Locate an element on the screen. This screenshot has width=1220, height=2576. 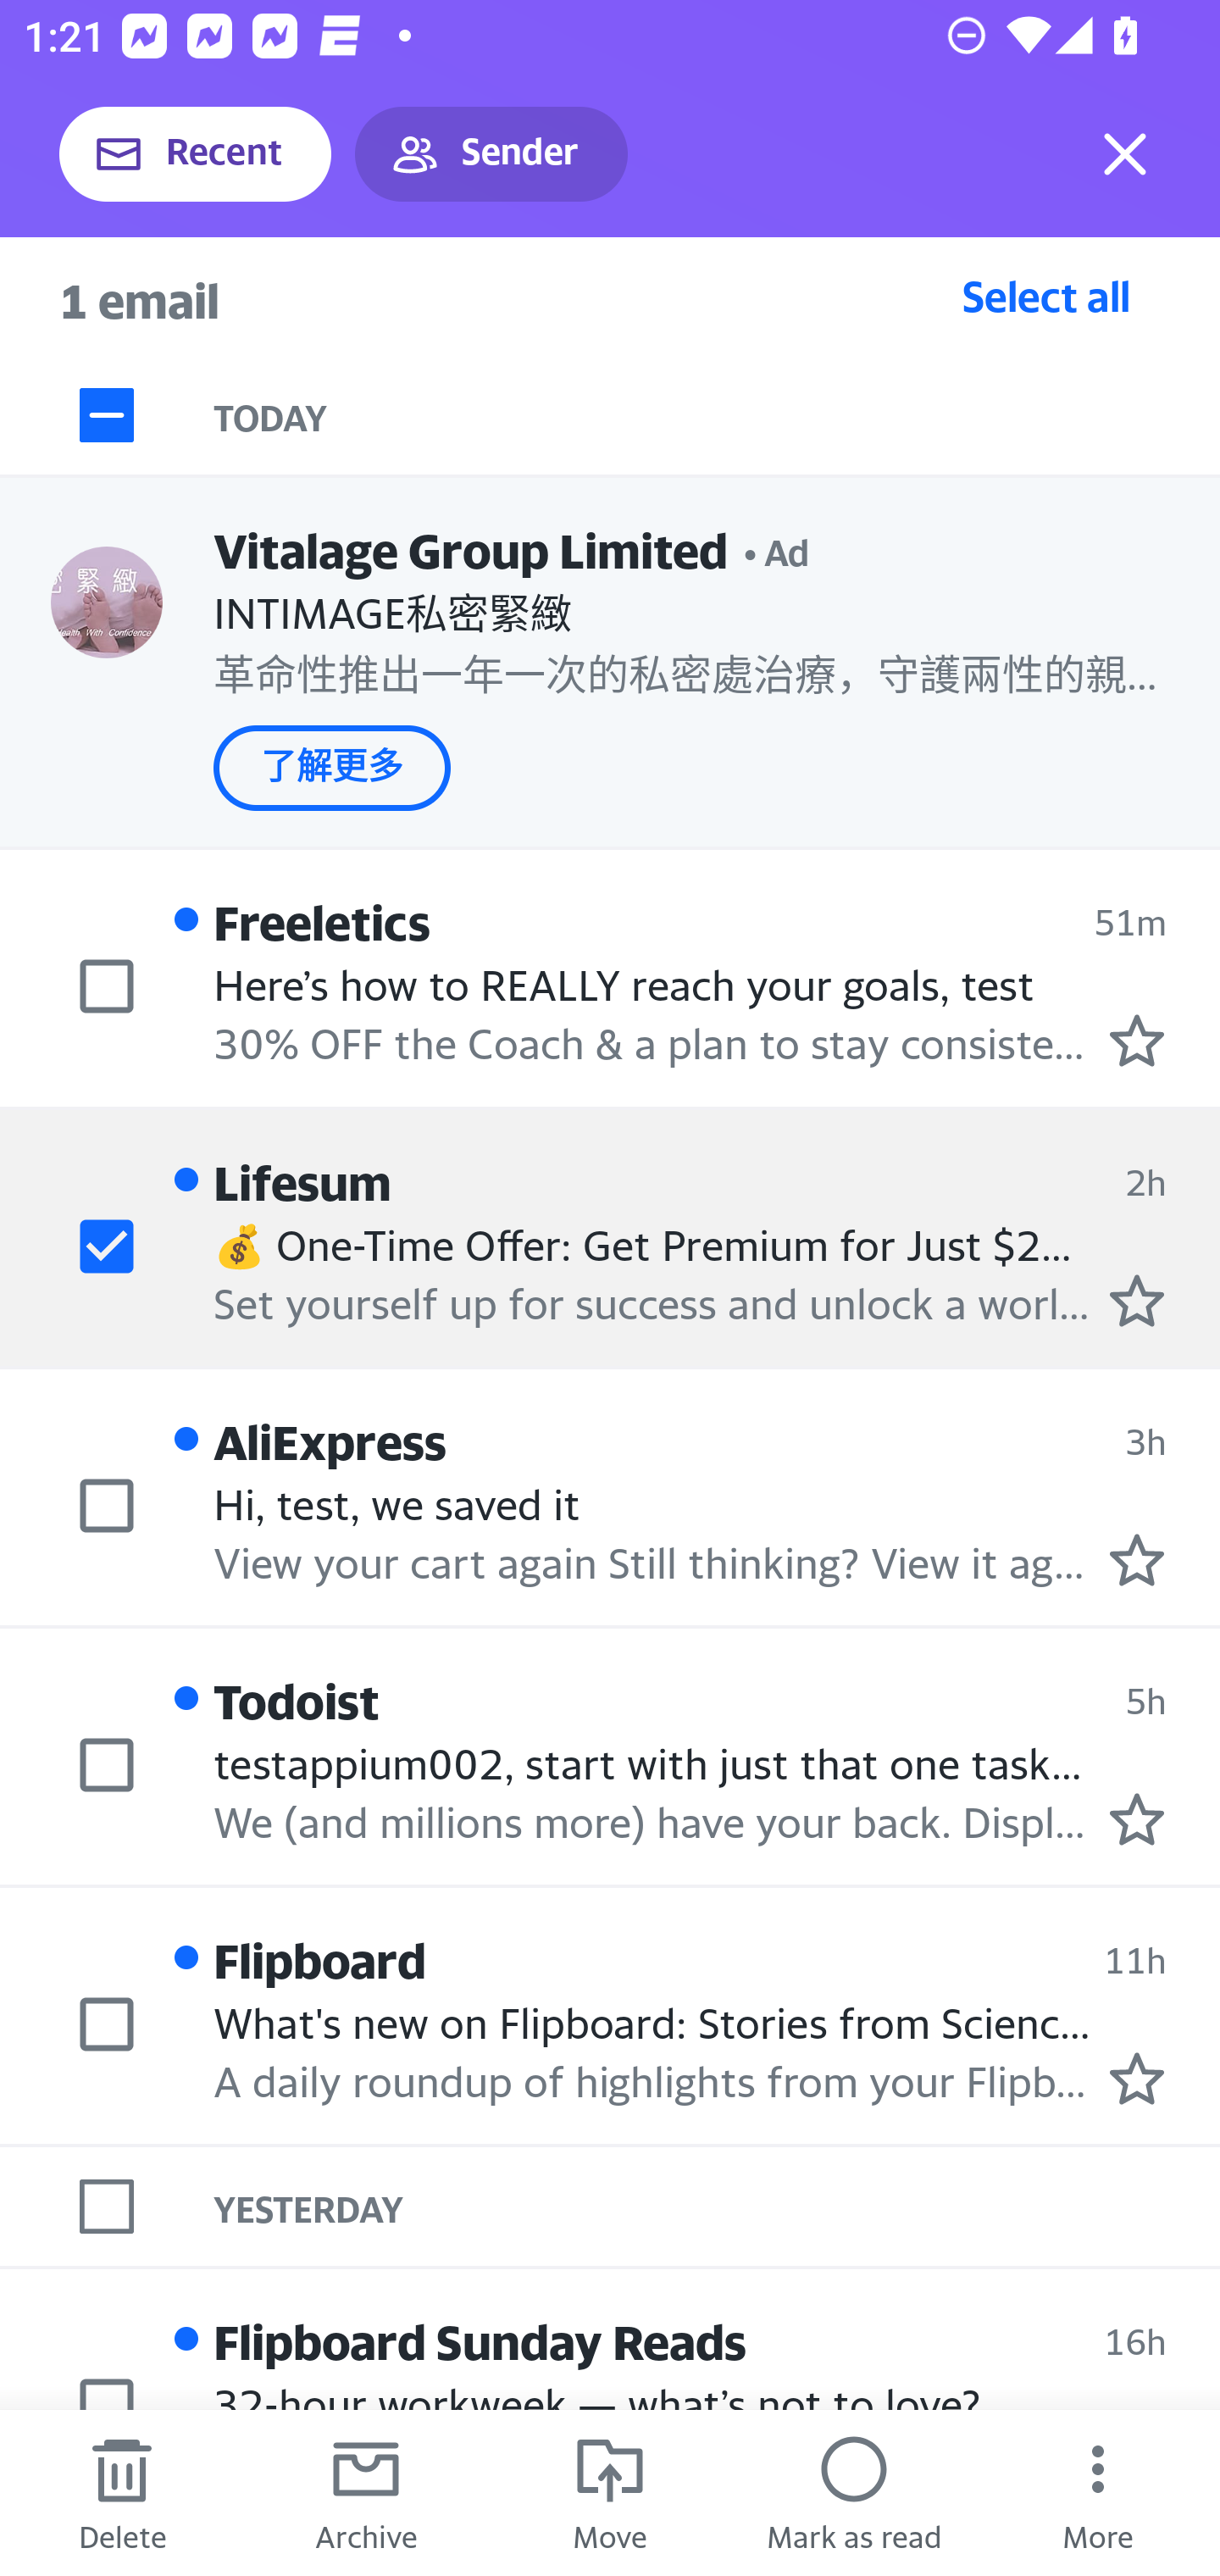
Mark as starred. is located at coordinates (1137, 1559).